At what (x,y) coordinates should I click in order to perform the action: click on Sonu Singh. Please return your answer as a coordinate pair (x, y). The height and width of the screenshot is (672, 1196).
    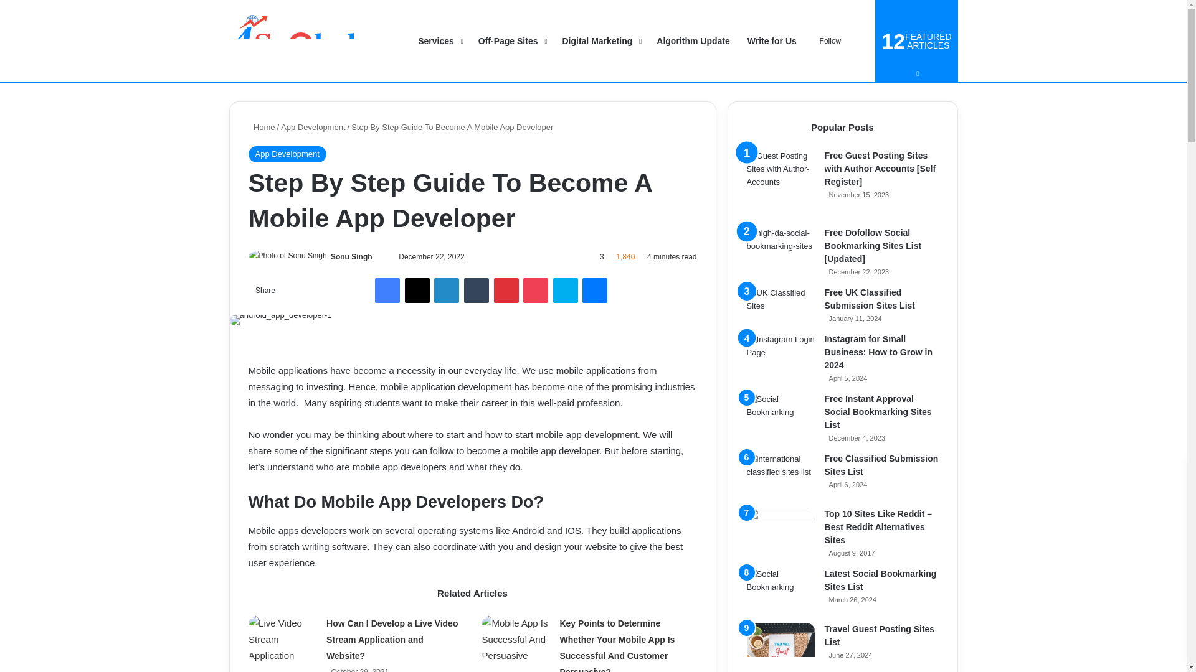
    Looking at the image, I should click on (351, 257).